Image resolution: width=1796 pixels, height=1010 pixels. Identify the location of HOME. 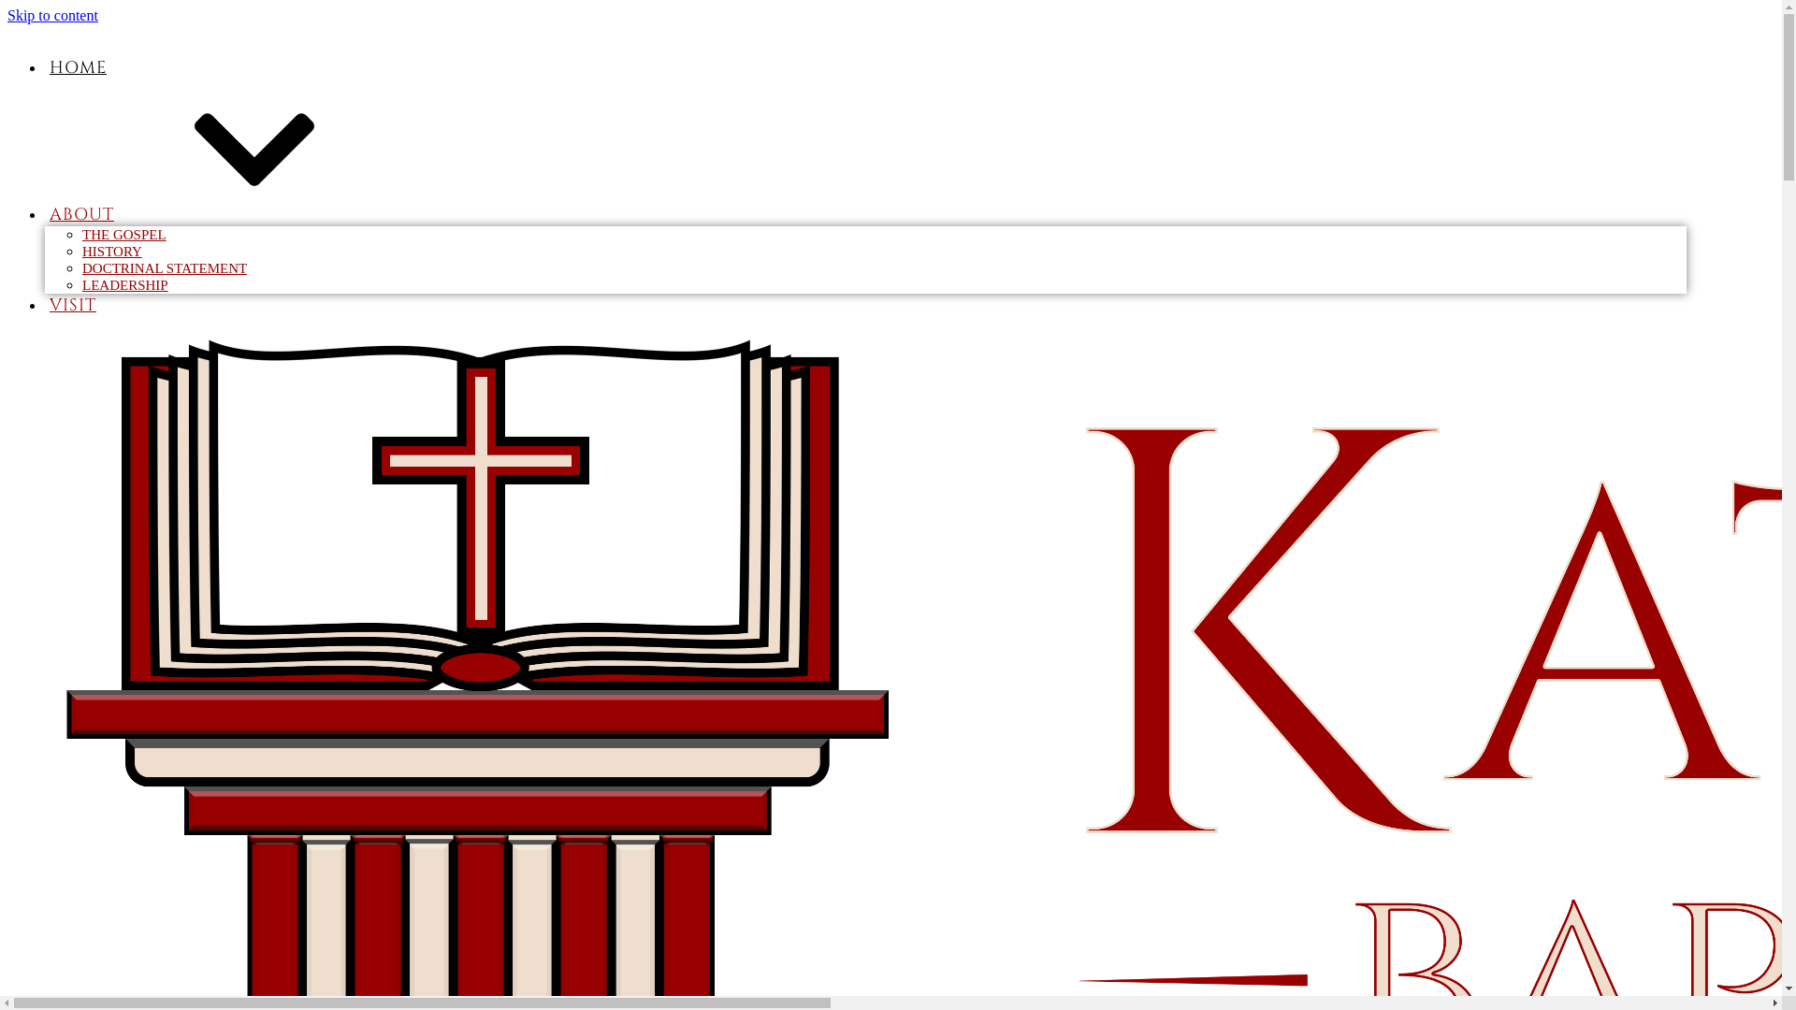
(79, 69).